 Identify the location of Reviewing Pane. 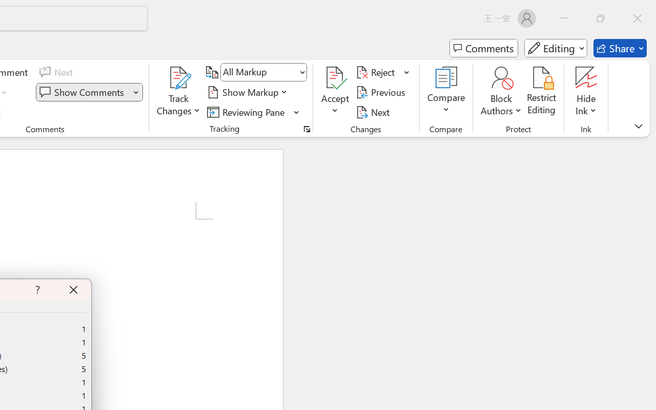
(253, 112).